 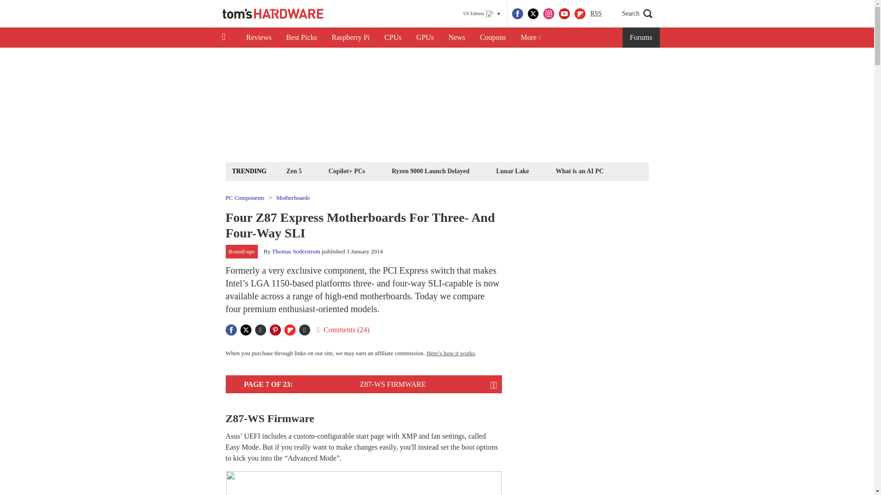 What do you see at coordinates (493, 38) in the screenshot?
I see `Coupons` at bounding box center [493, 38].